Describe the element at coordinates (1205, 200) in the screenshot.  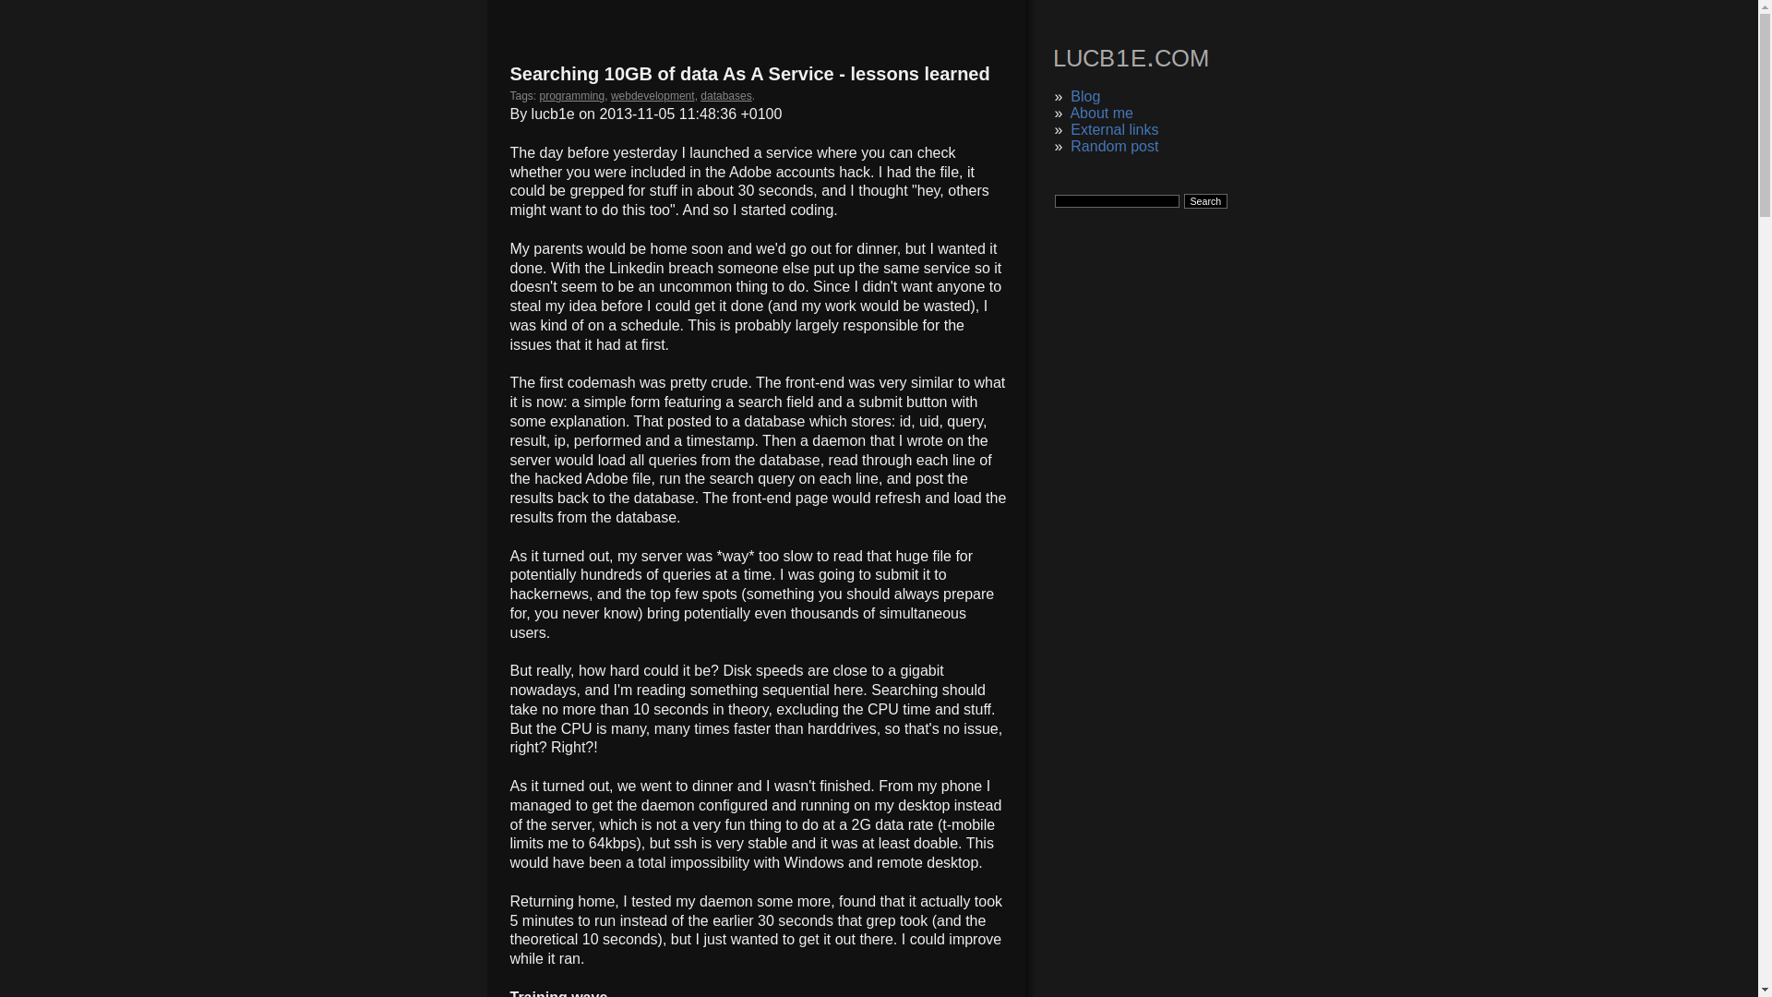
I see `Search` at that location.